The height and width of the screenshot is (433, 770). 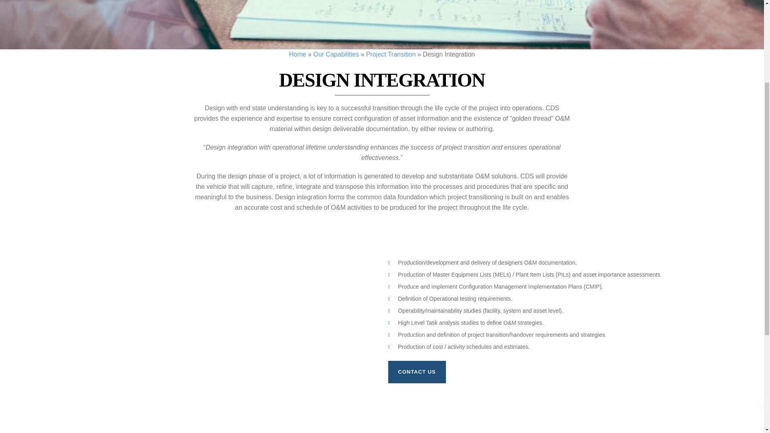 I want to click on Our Team, so click(x=334, y=191).